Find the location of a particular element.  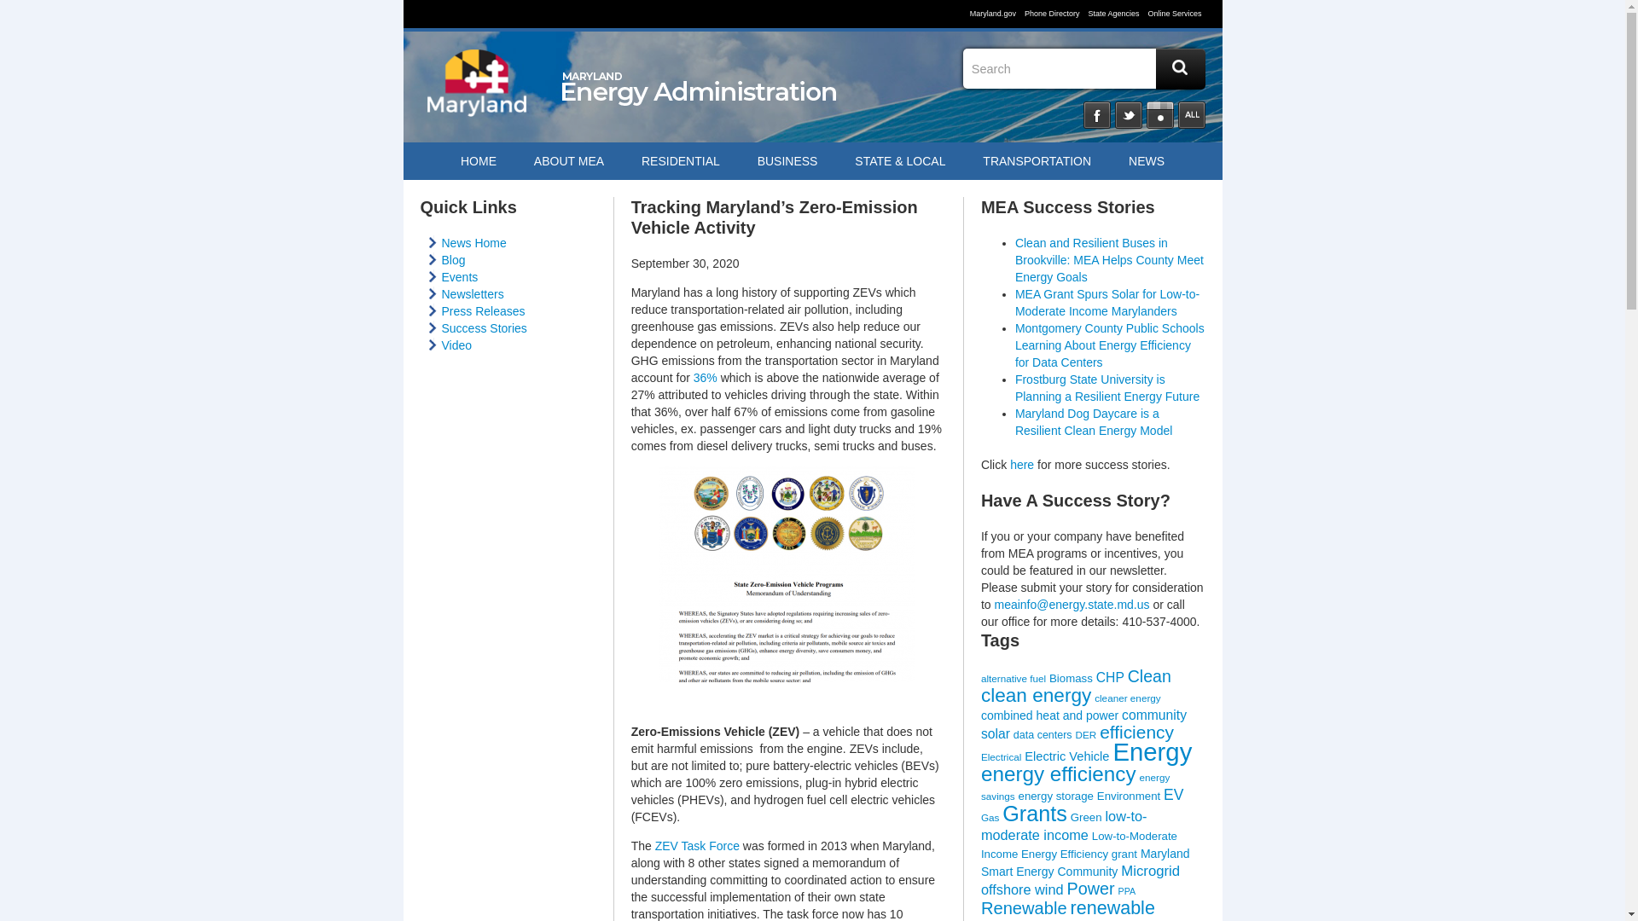

News Home is located at coordinates (474, 242).